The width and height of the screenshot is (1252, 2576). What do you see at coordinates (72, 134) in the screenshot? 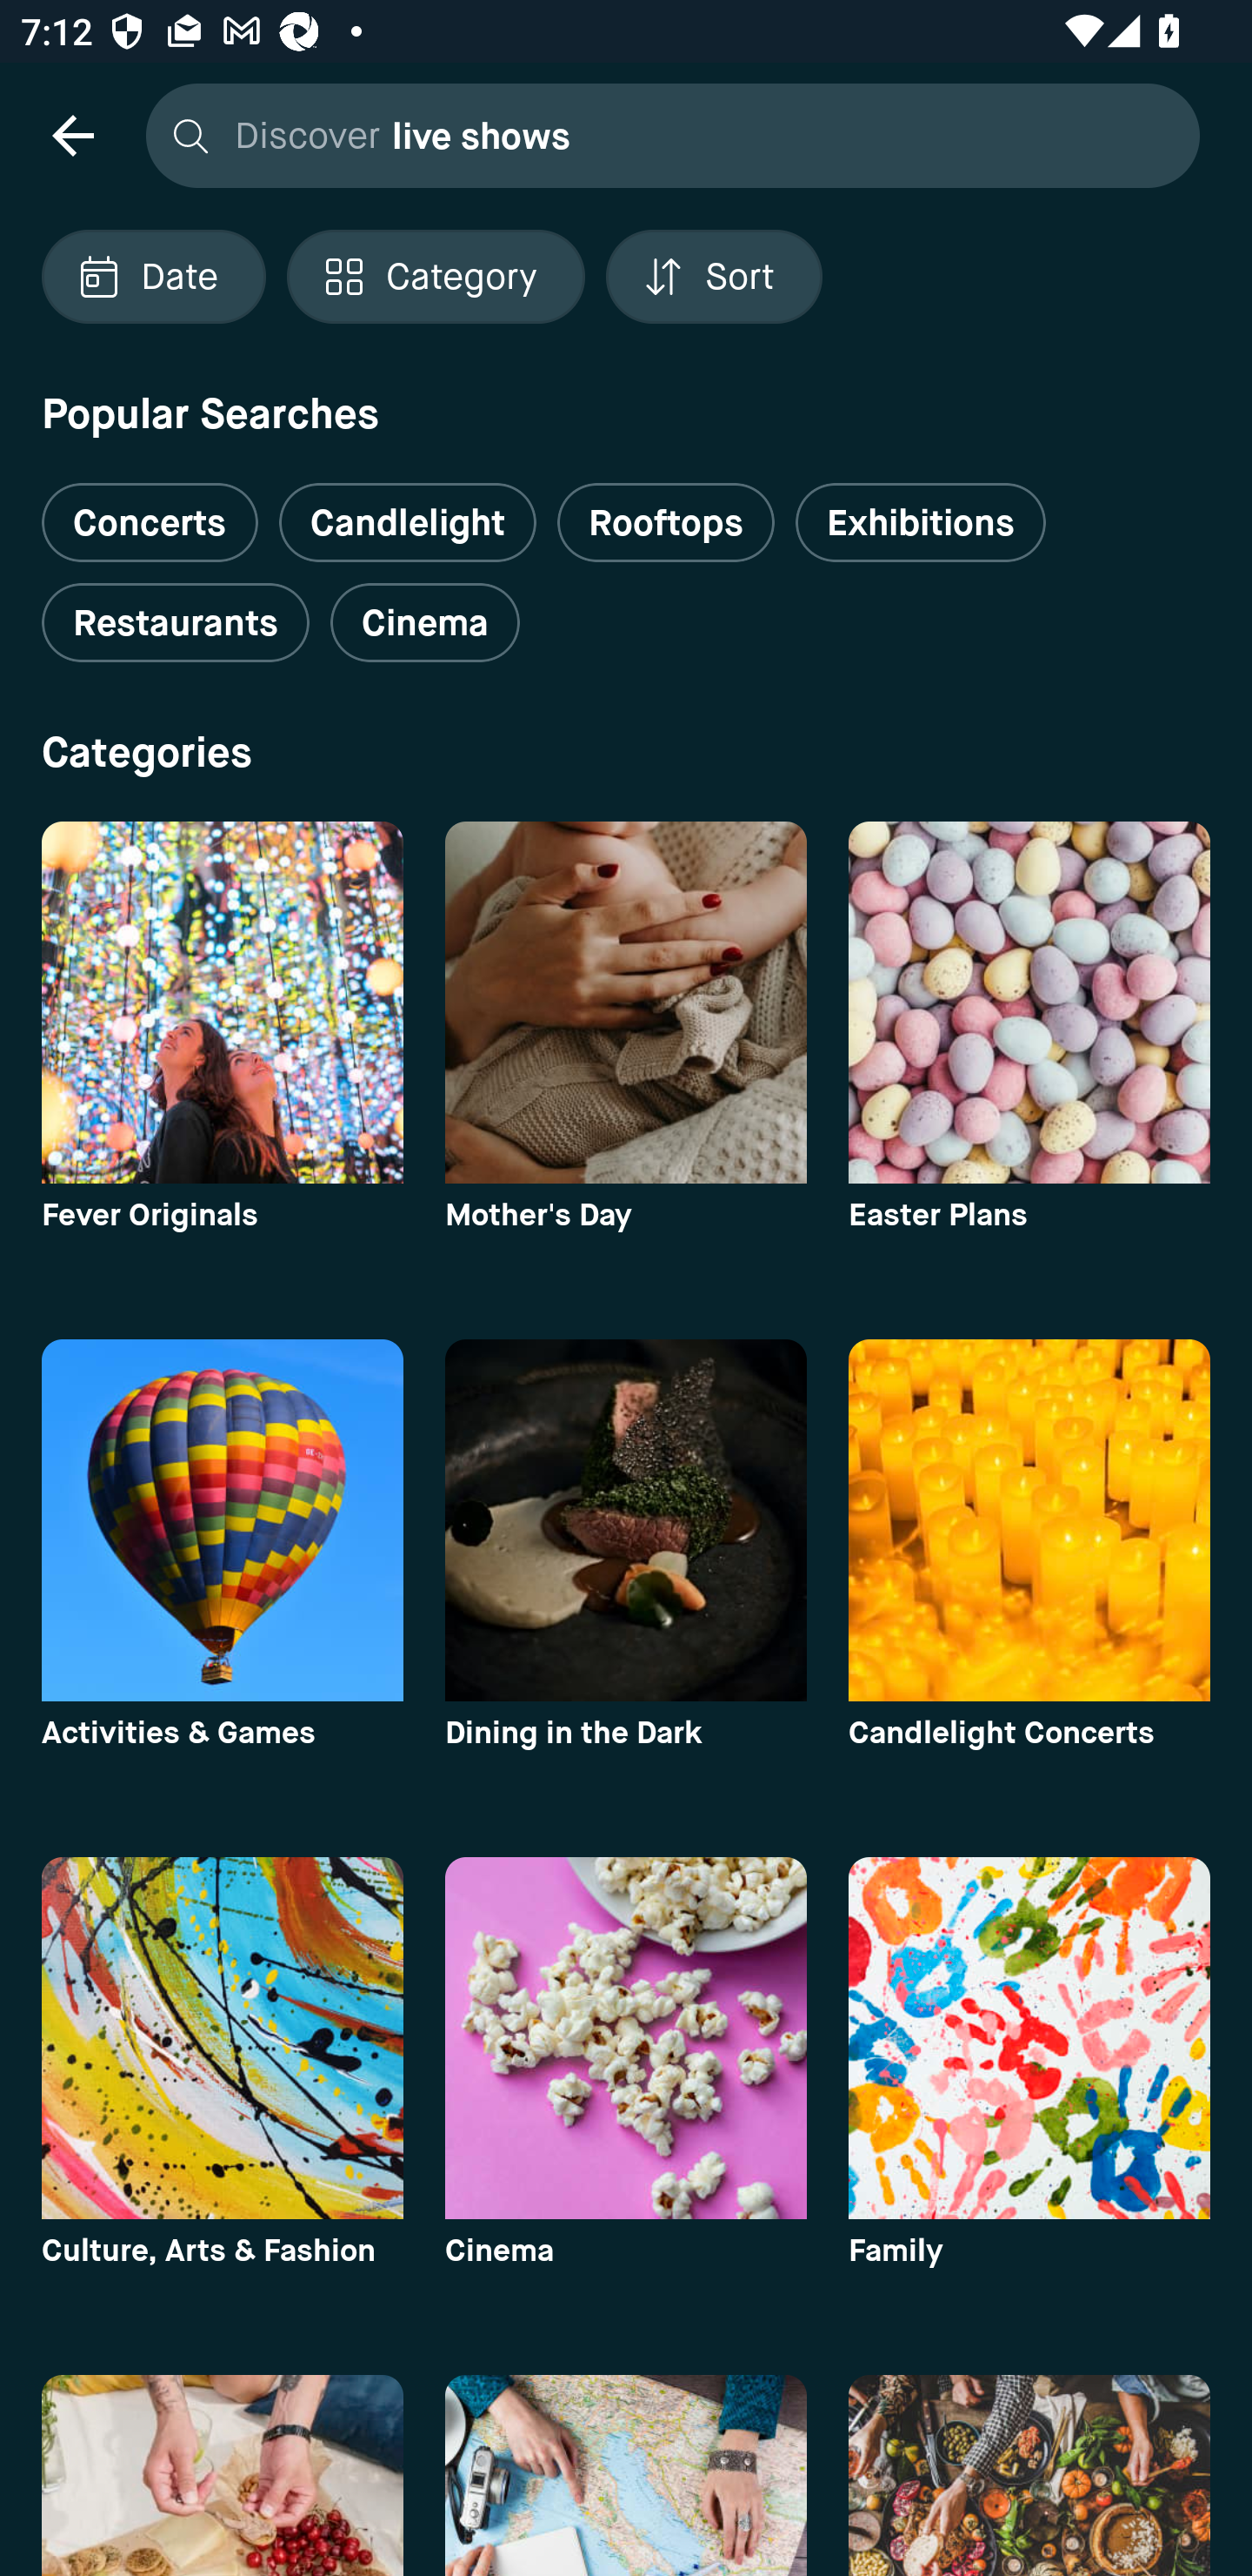
I see `navigation icon` at bounding box center [72, 134].